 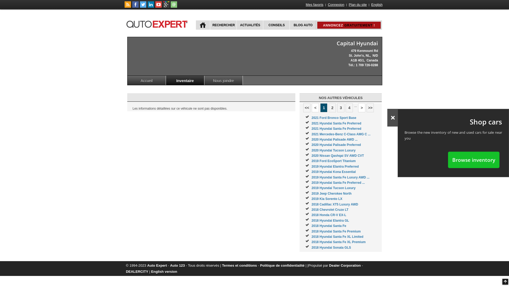 I want to click on 2018 Cadillac XT5 Luxury AWD, so click(x=335, y=204).